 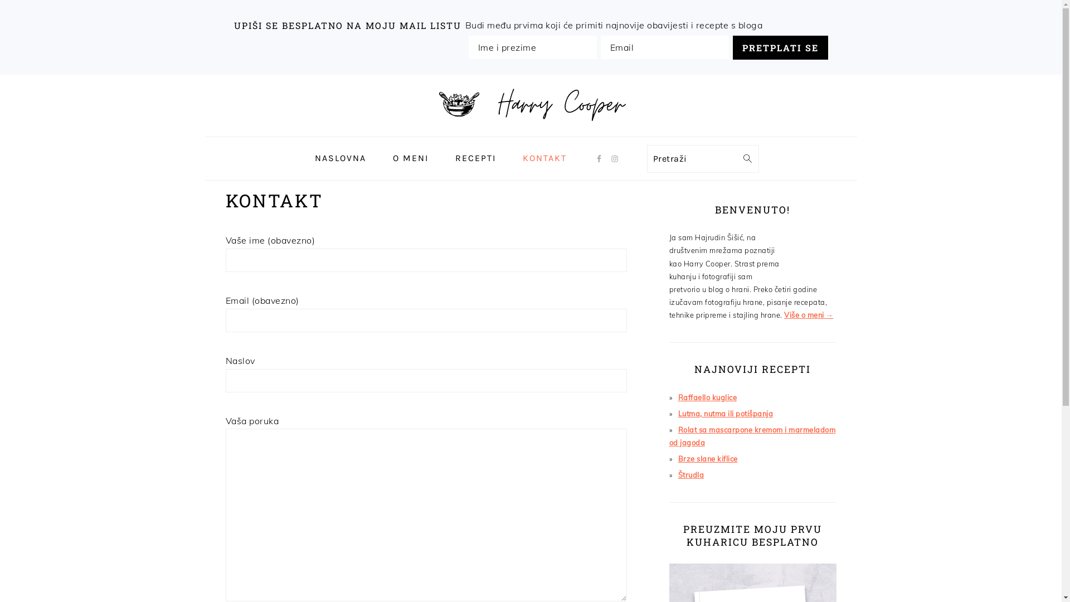 What do you see at coordinates (341, 158) in the screenshot?
I see `NASLOVNA` at bounding box center [341, 158].